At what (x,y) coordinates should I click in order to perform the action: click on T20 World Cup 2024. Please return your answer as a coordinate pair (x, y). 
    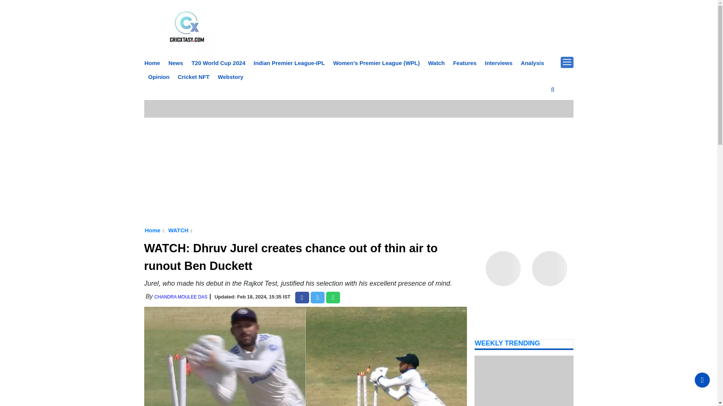
    Looking at the image, I should click on (218, 63).